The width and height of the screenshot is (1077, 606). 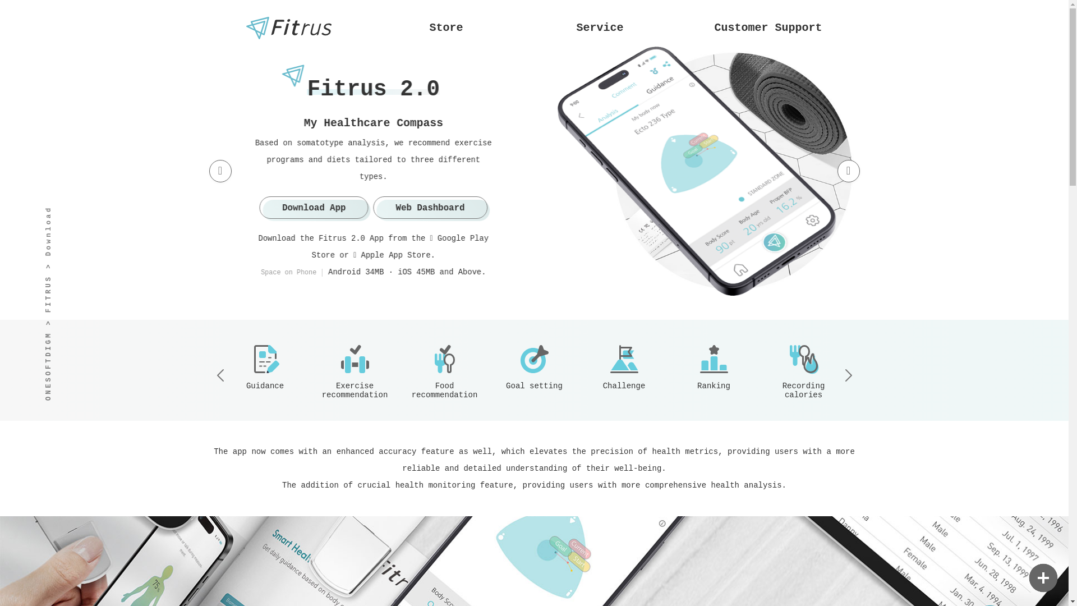 I want to click on Download App, so click(x=327, y=207).